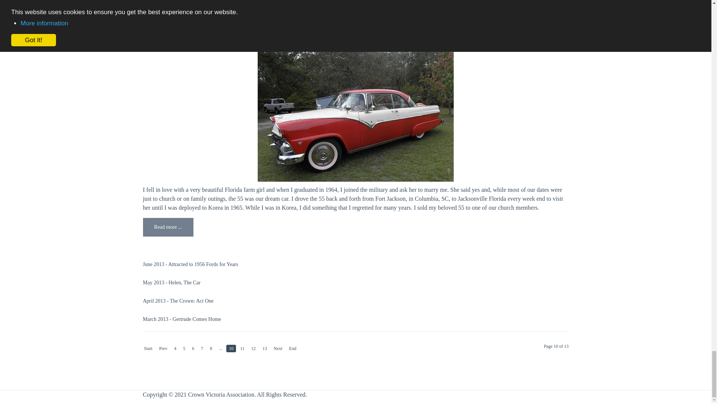 This screenshot has width=717, height=403. I want to click on 8, so click(211, 349).